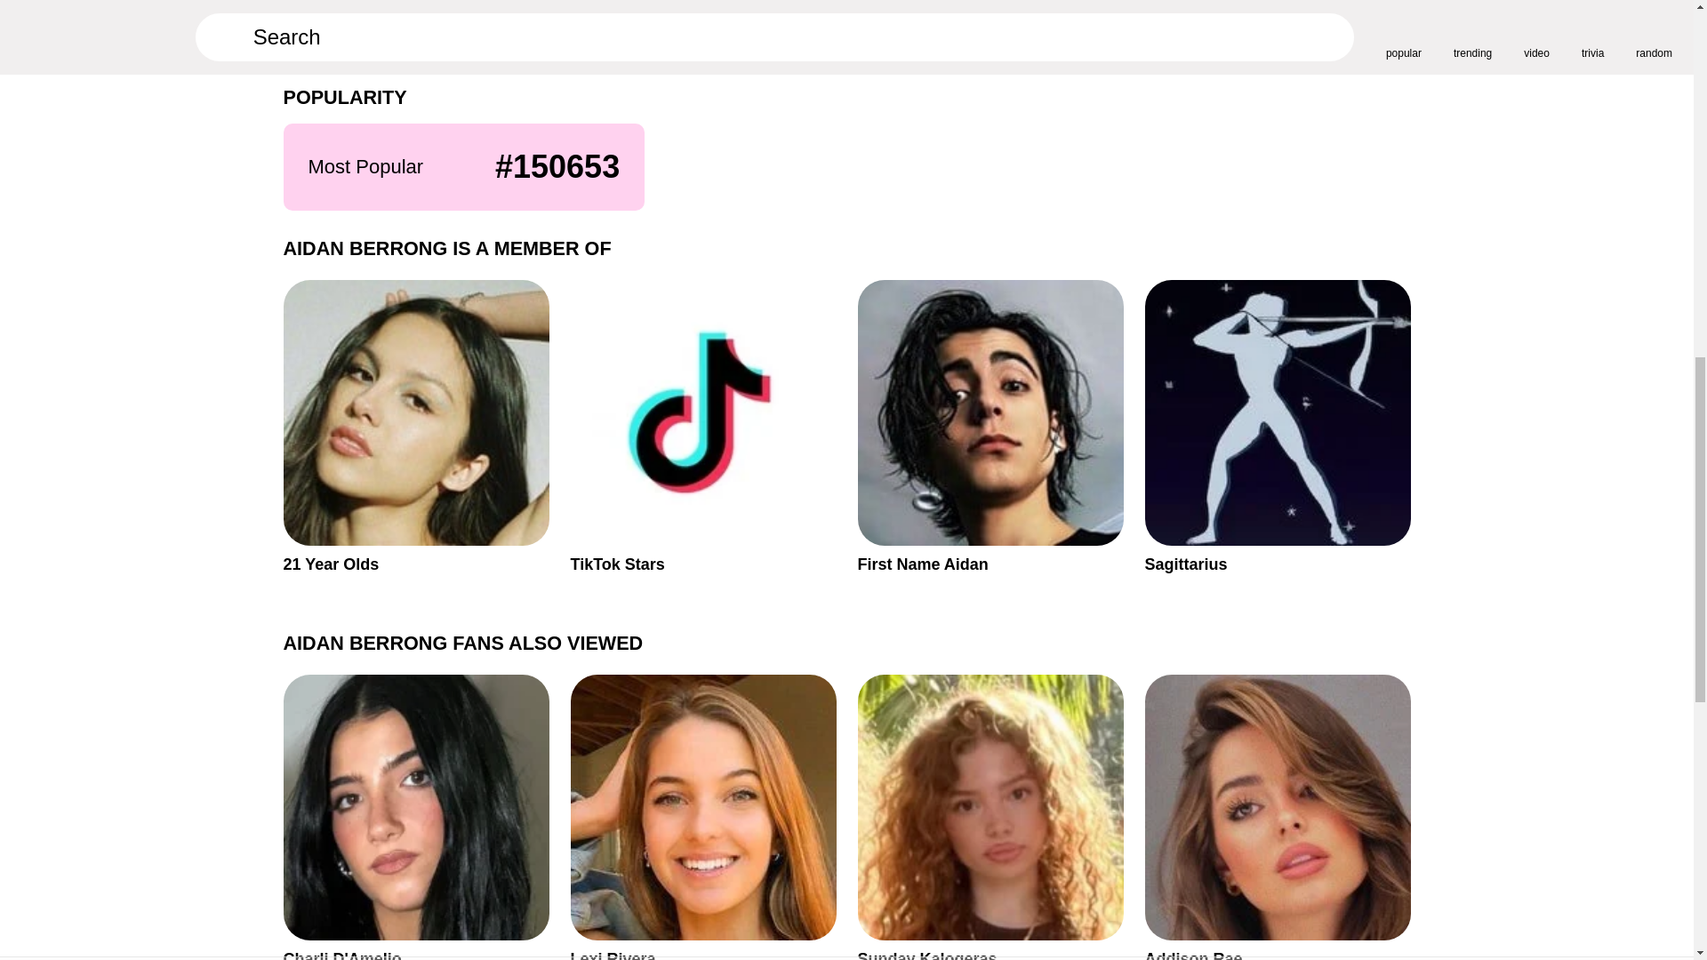 The width and height of the screenshot is (1707, 960). I want to click on 21 Year Olds, so click(1278, 818).